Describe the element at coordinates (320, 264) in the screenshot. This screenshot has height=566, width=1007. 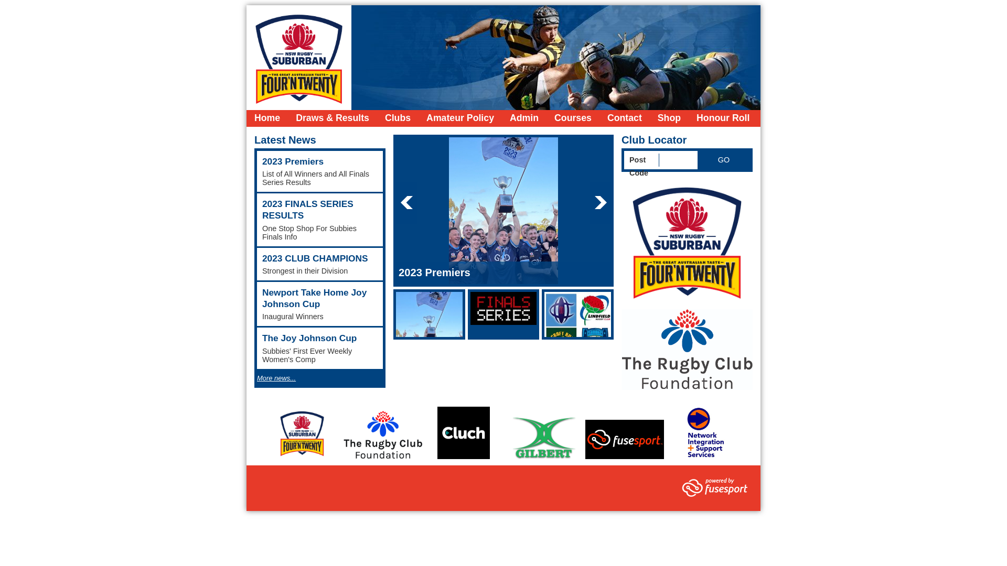
I see `2023 CLUB CHAMPIONS
Strongest in their Division` at that location.